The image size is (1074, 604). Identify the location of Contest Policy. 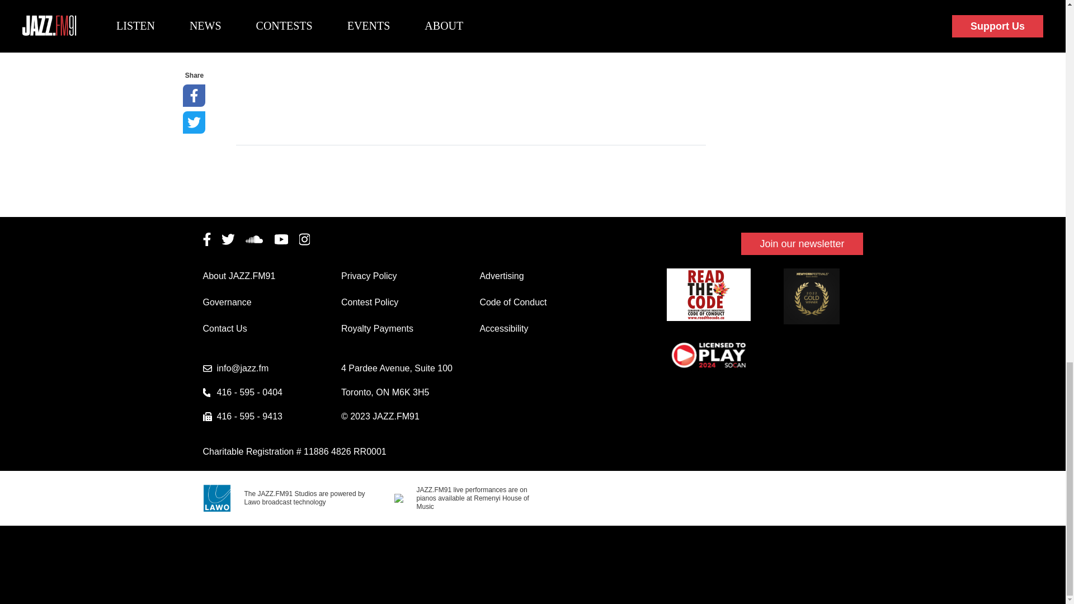
(370, 302).